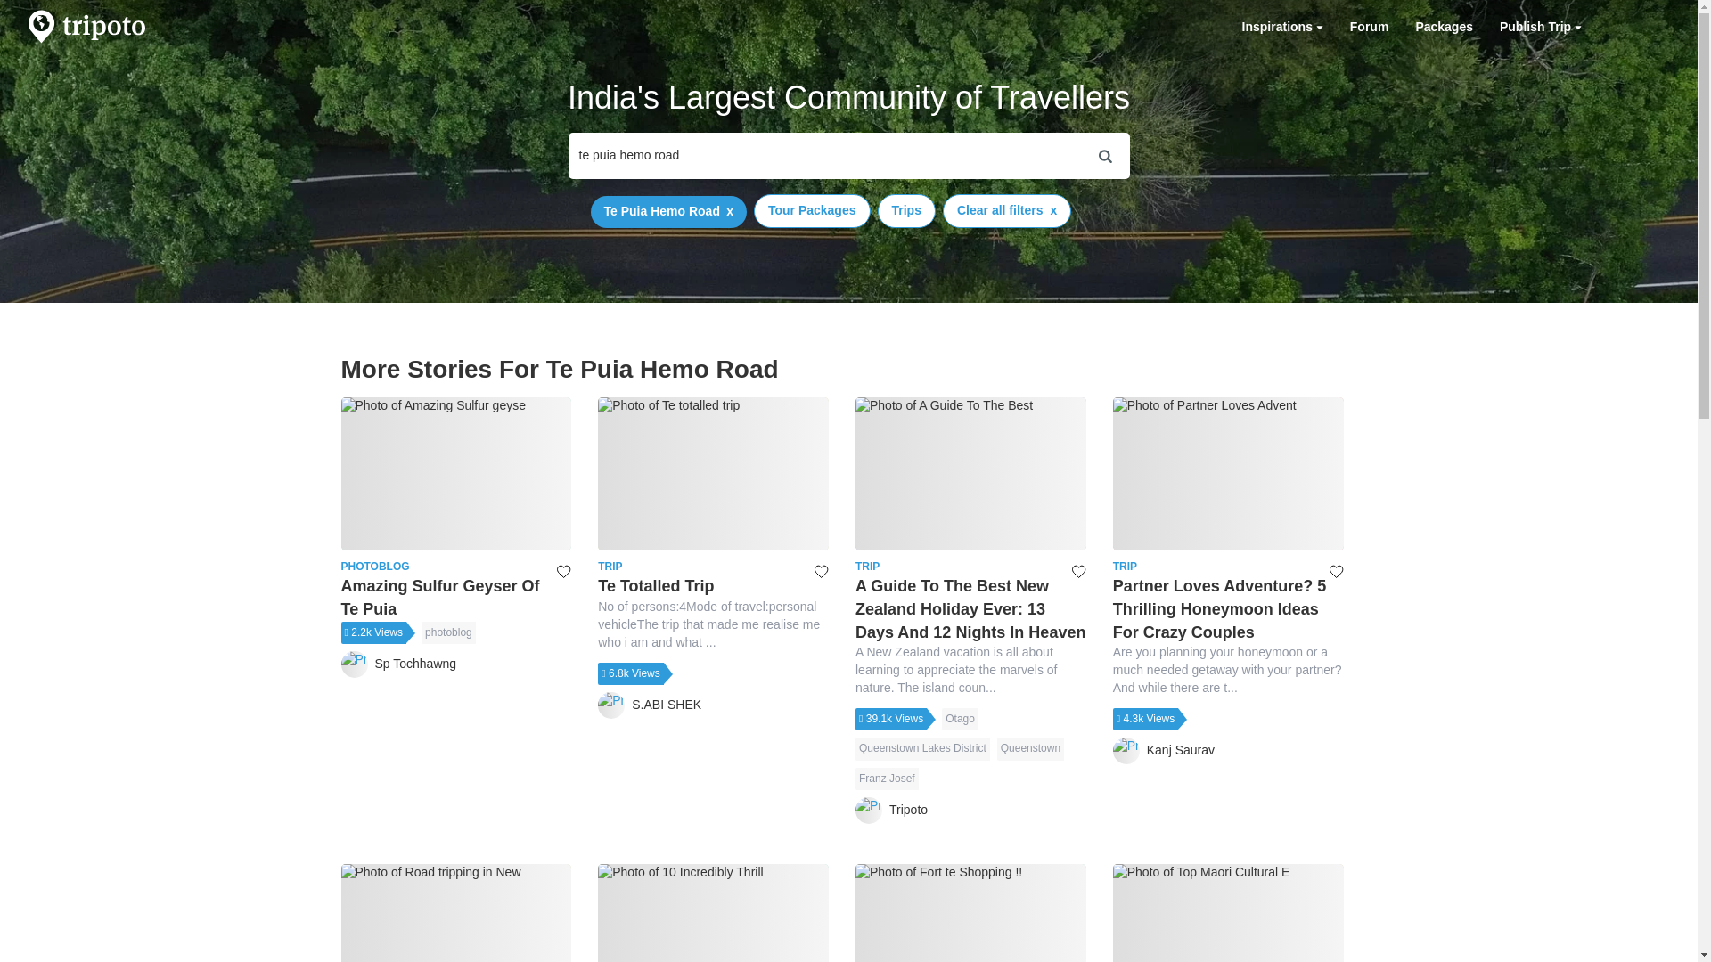 This screenshot has height=962, width=1711. What do you see at coordinates (1030, 748) in the screenshot?
I see `Queenstown` at bounding box center [1030, 748].